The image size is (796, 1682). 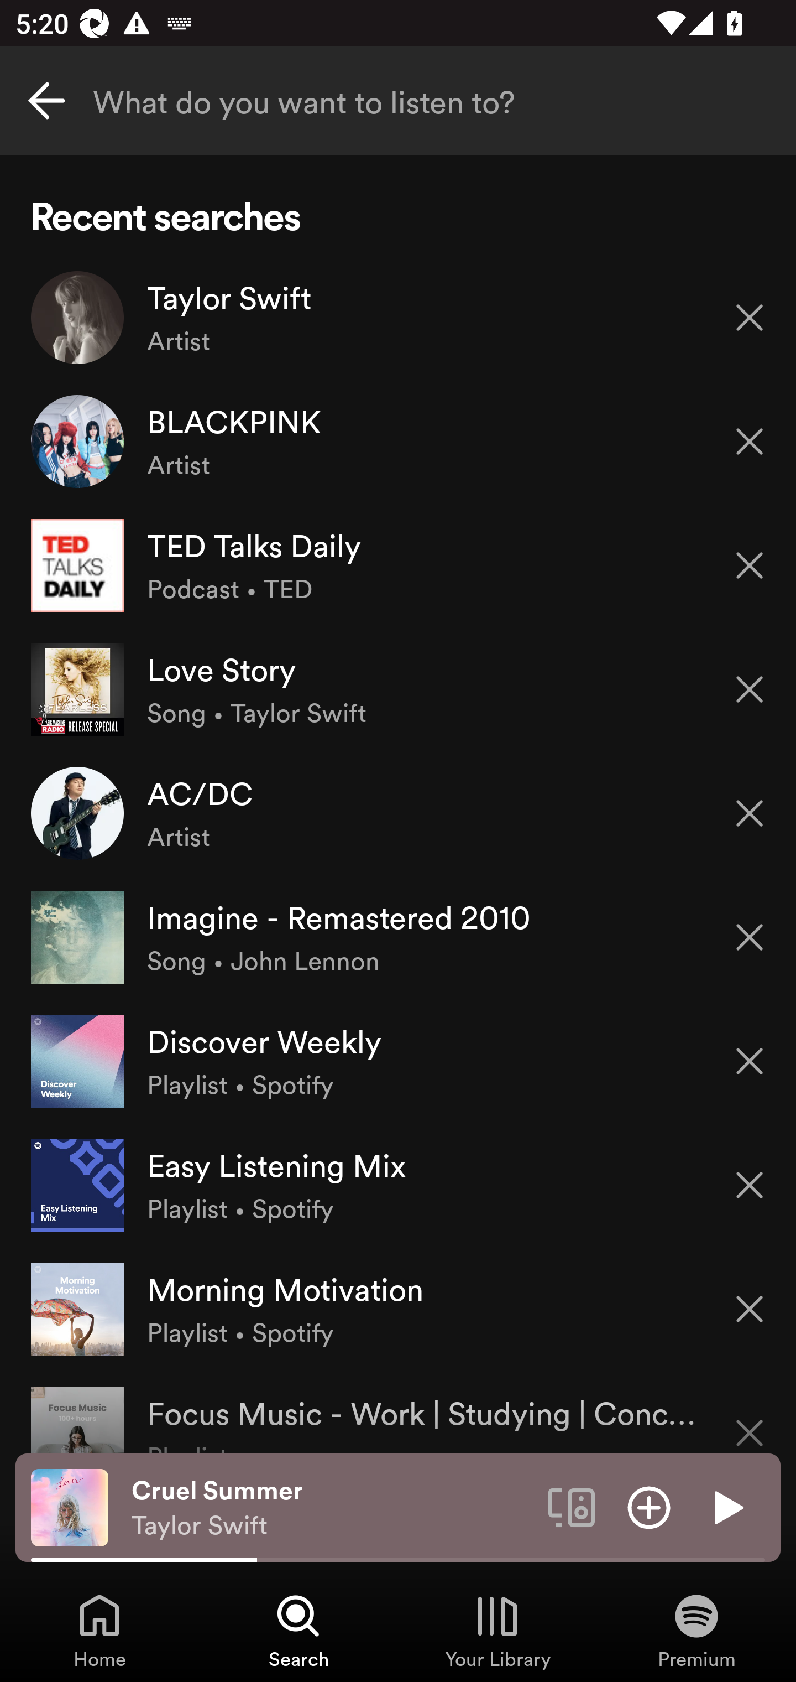 I want to click on Remove, so click(x=750, y=1185).